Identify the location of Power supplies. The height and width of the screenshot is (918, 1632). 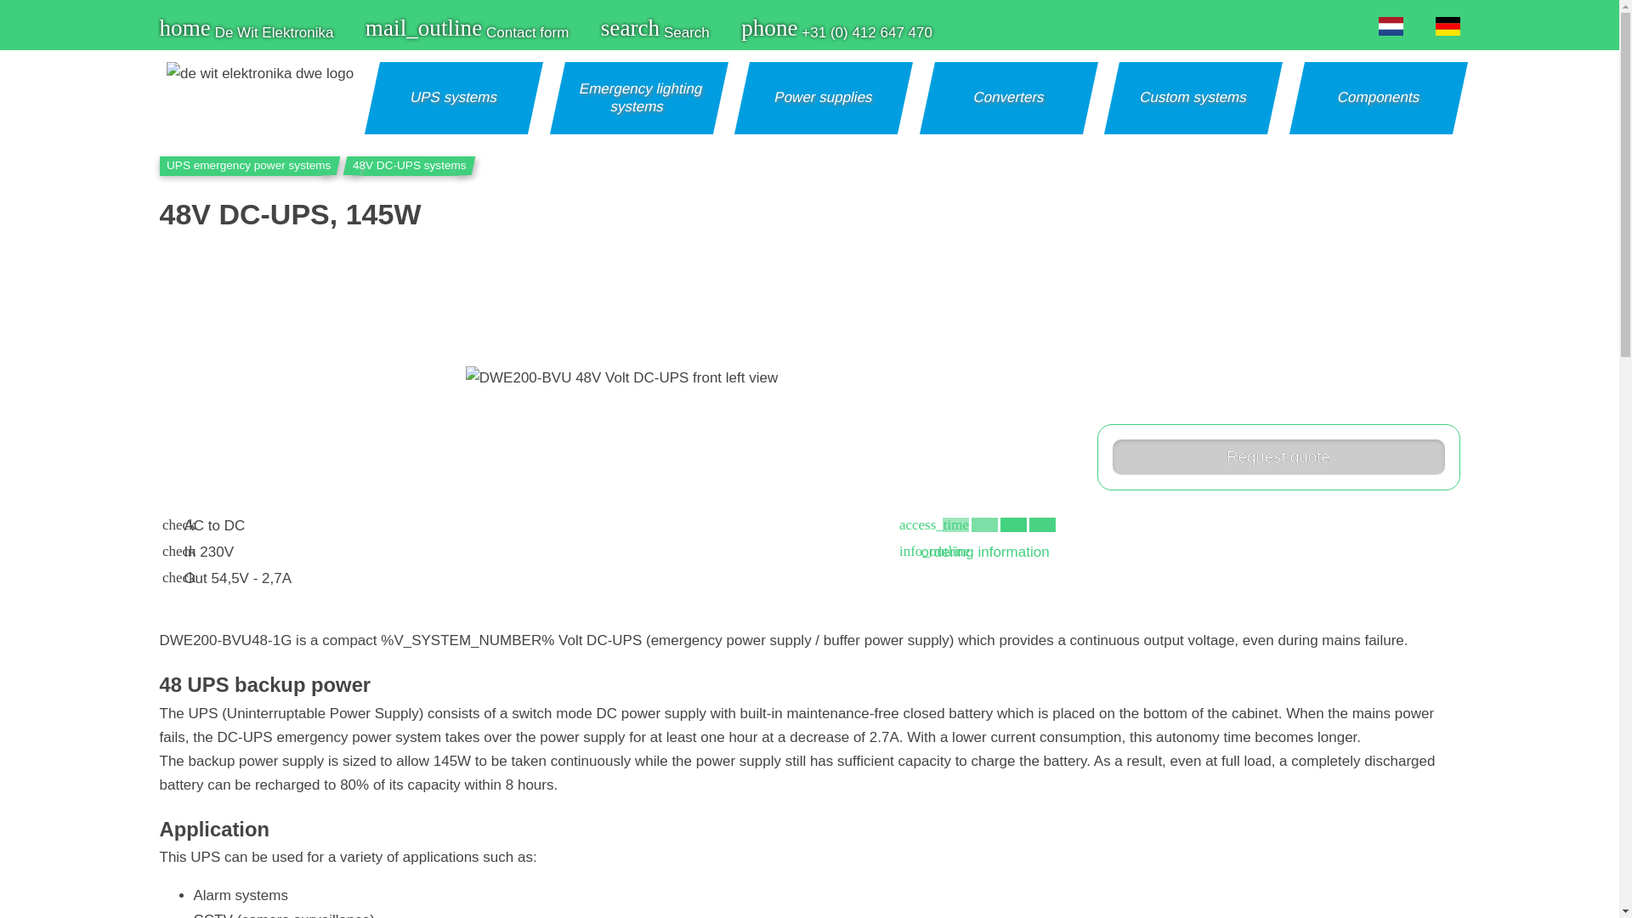
(821, 97).